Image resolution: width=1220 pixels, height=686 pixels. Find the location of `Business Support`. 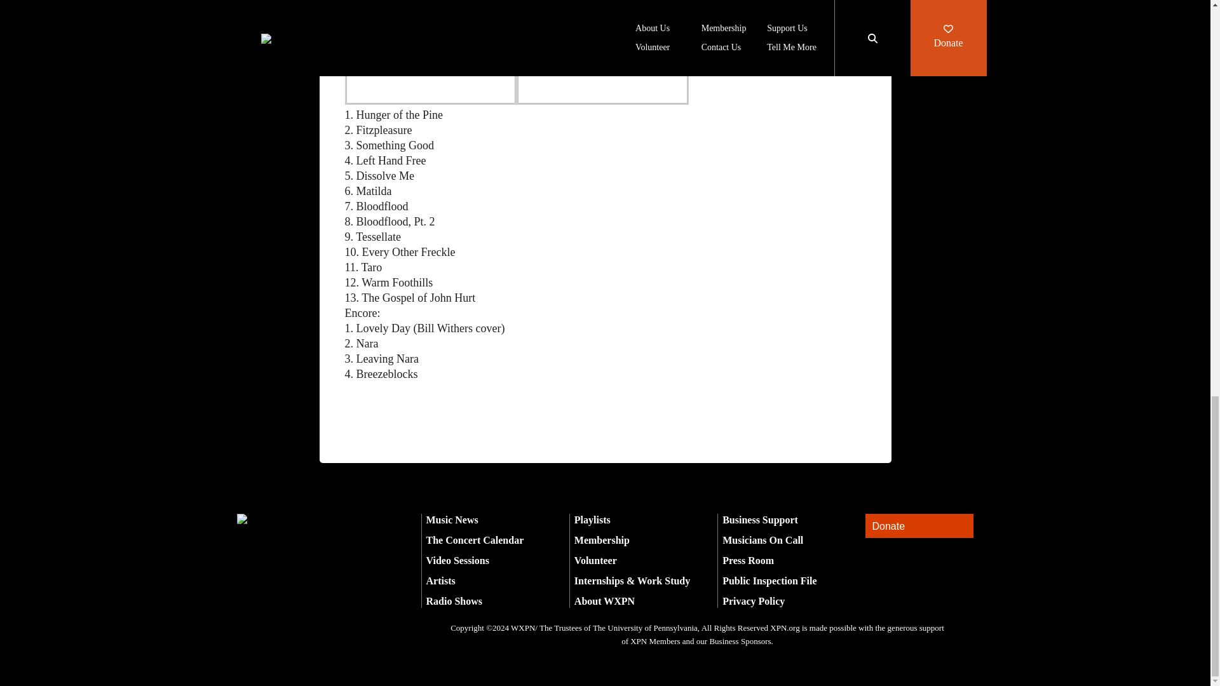

Business Support is located at coordinates (760, 520).